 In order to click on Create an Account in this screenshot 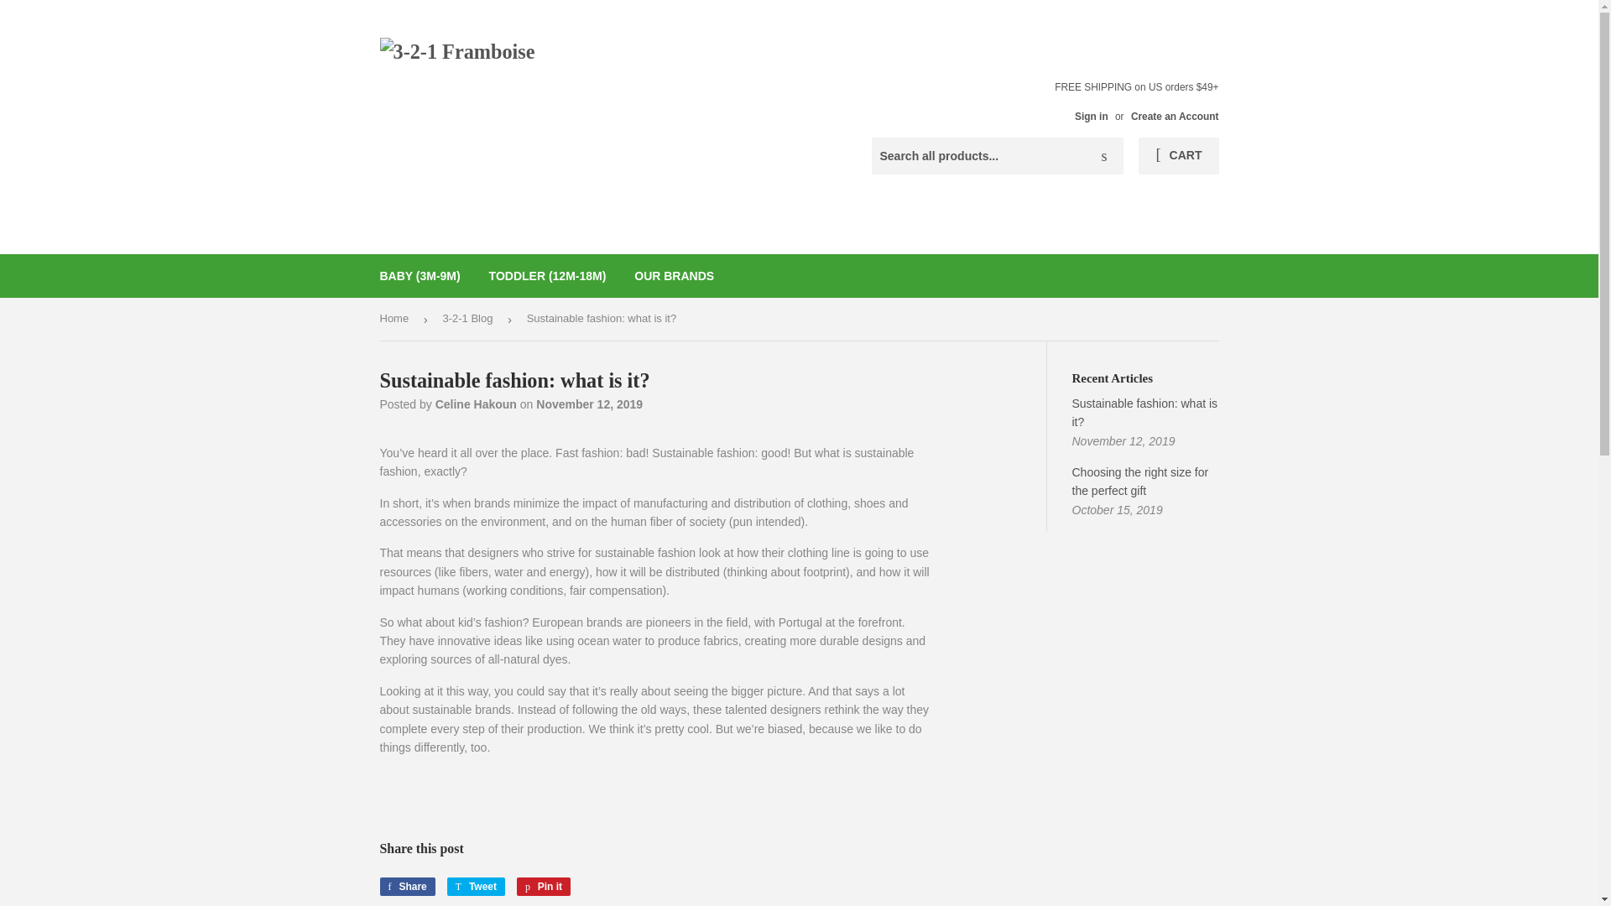, I will do `click(406, 887)`.